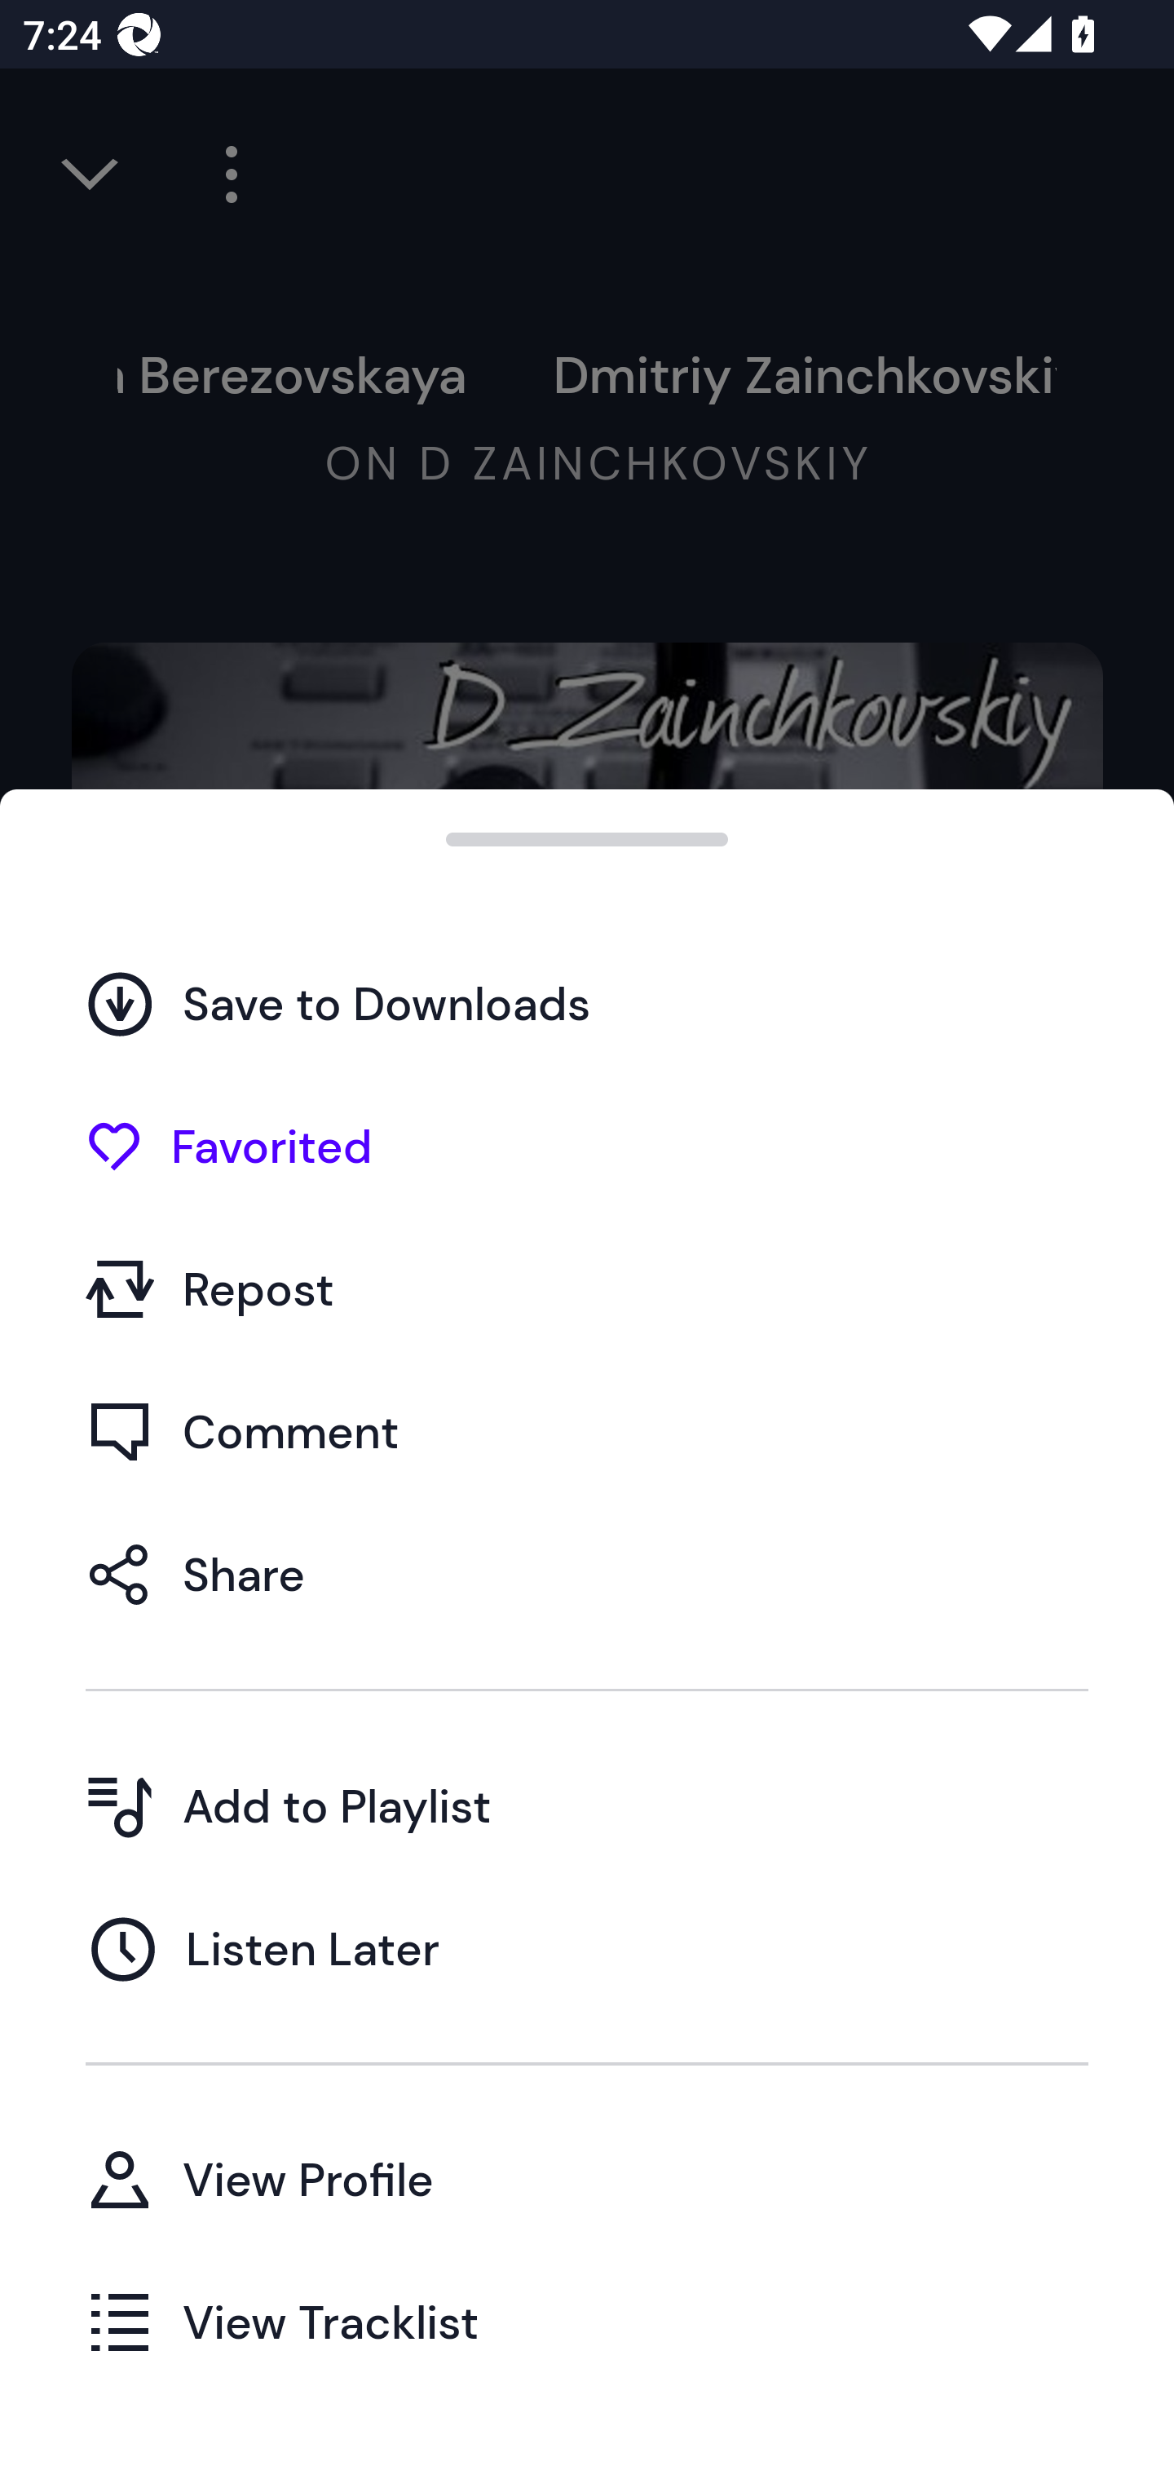 The width and height of the screenshot is (1174, 2479). I want to click on Listen Later, so click(587, 1948).